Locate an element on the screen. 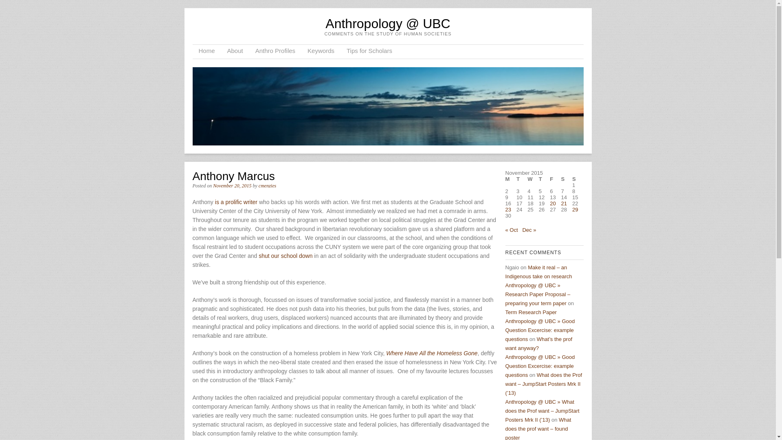 This screenshot has height=440, width=782. cmenzies is located at coordinates (267, 186).